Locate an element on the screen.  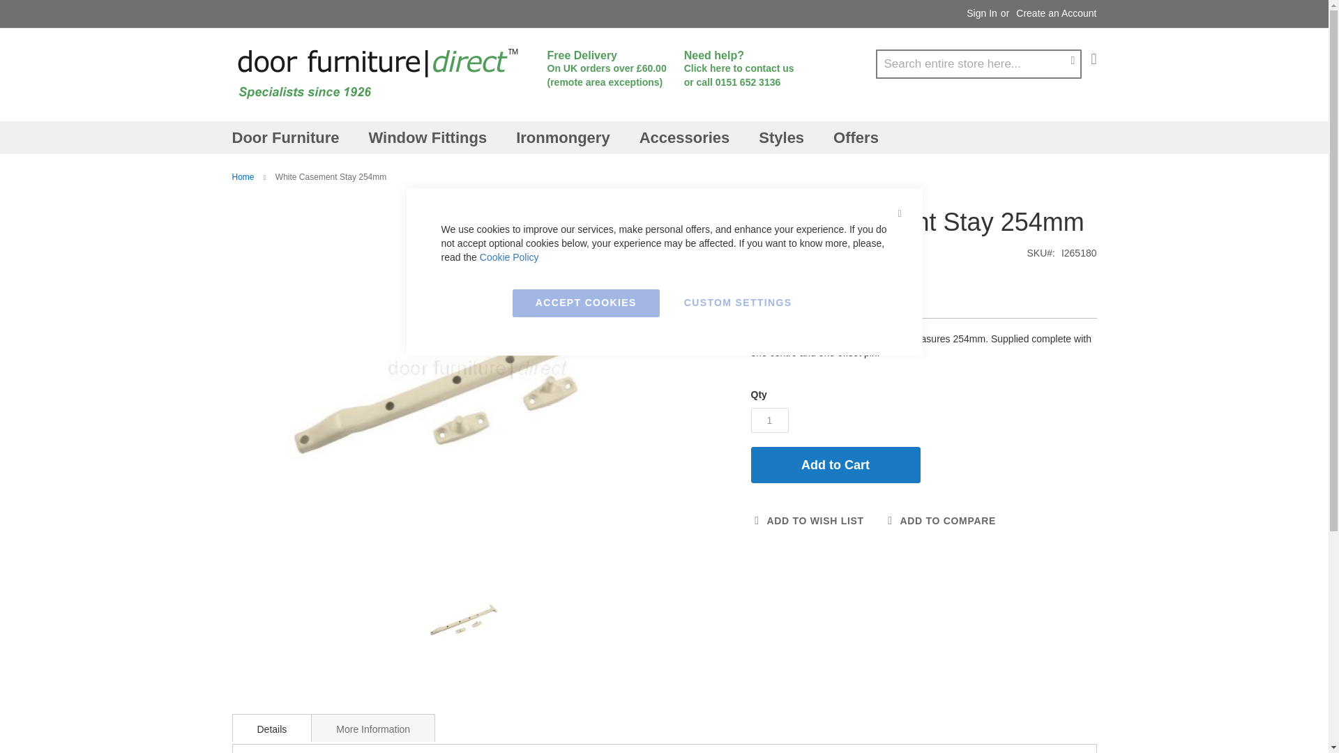
Go to Home Page is located at coordinates (243, 177).